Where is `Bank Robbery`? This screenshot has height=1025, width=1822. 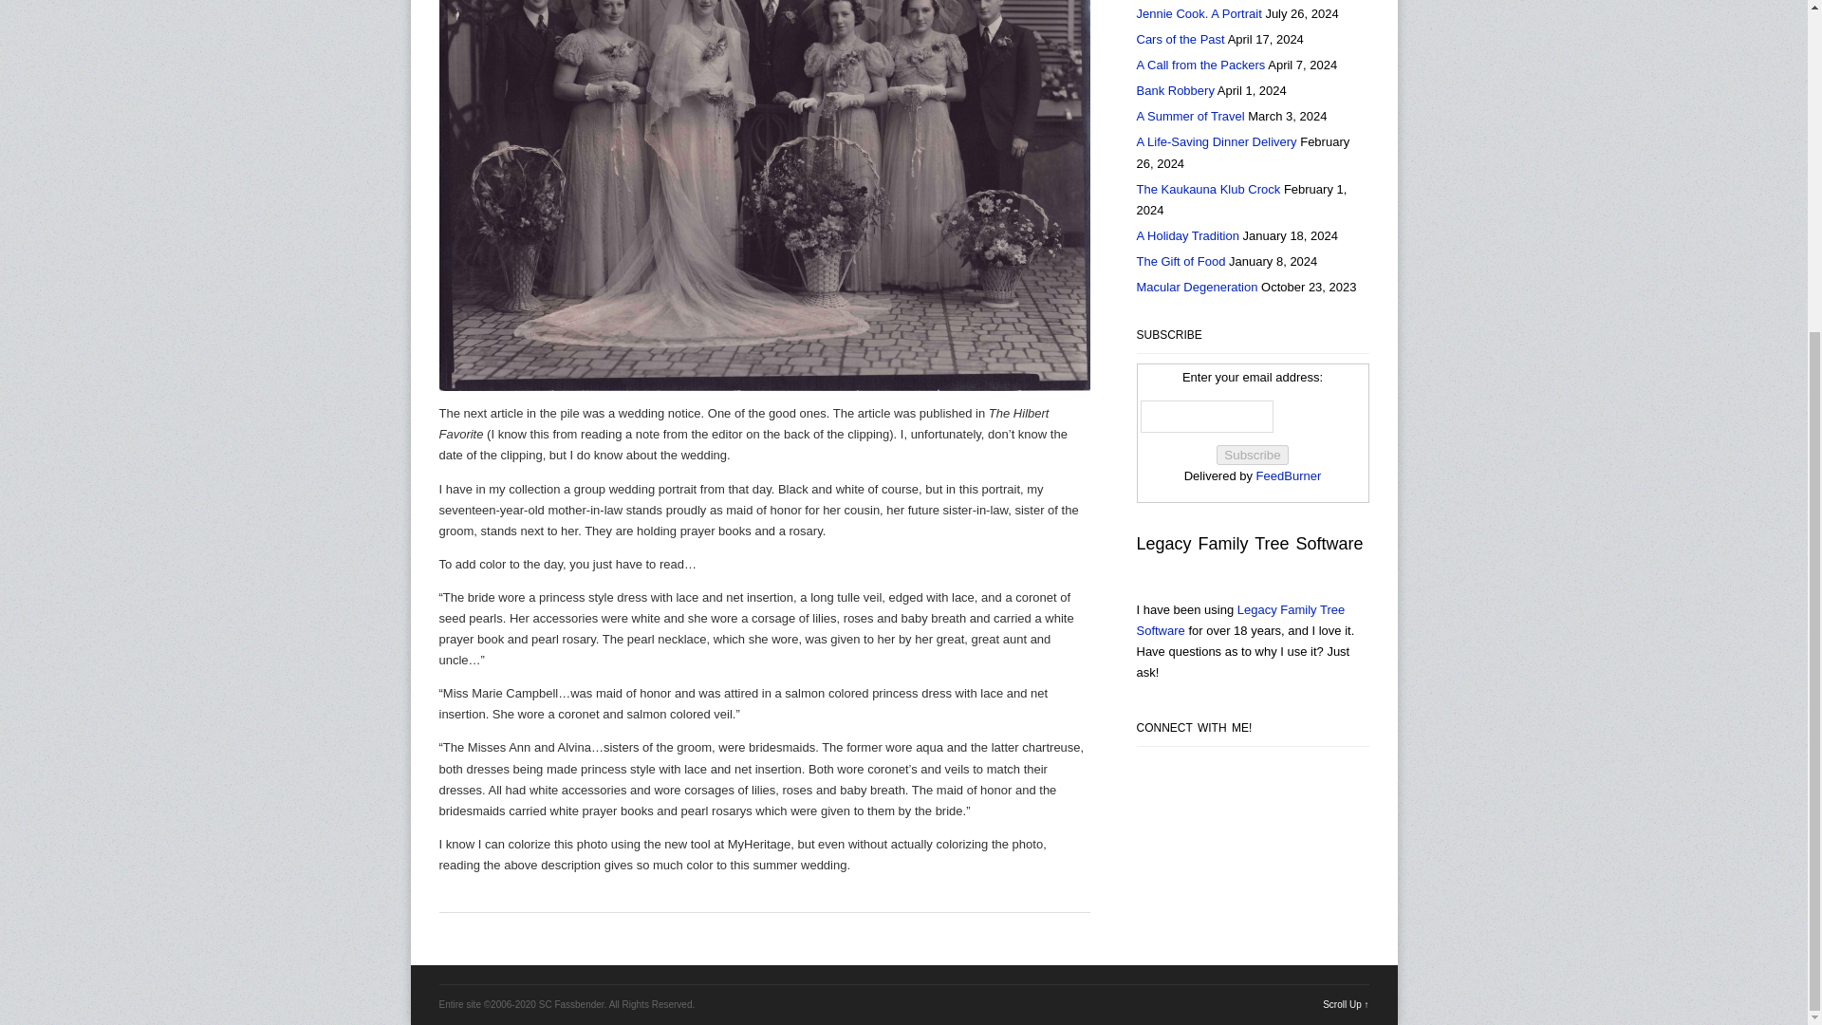
Bank Robbery is located at coordinates (1176, 89).